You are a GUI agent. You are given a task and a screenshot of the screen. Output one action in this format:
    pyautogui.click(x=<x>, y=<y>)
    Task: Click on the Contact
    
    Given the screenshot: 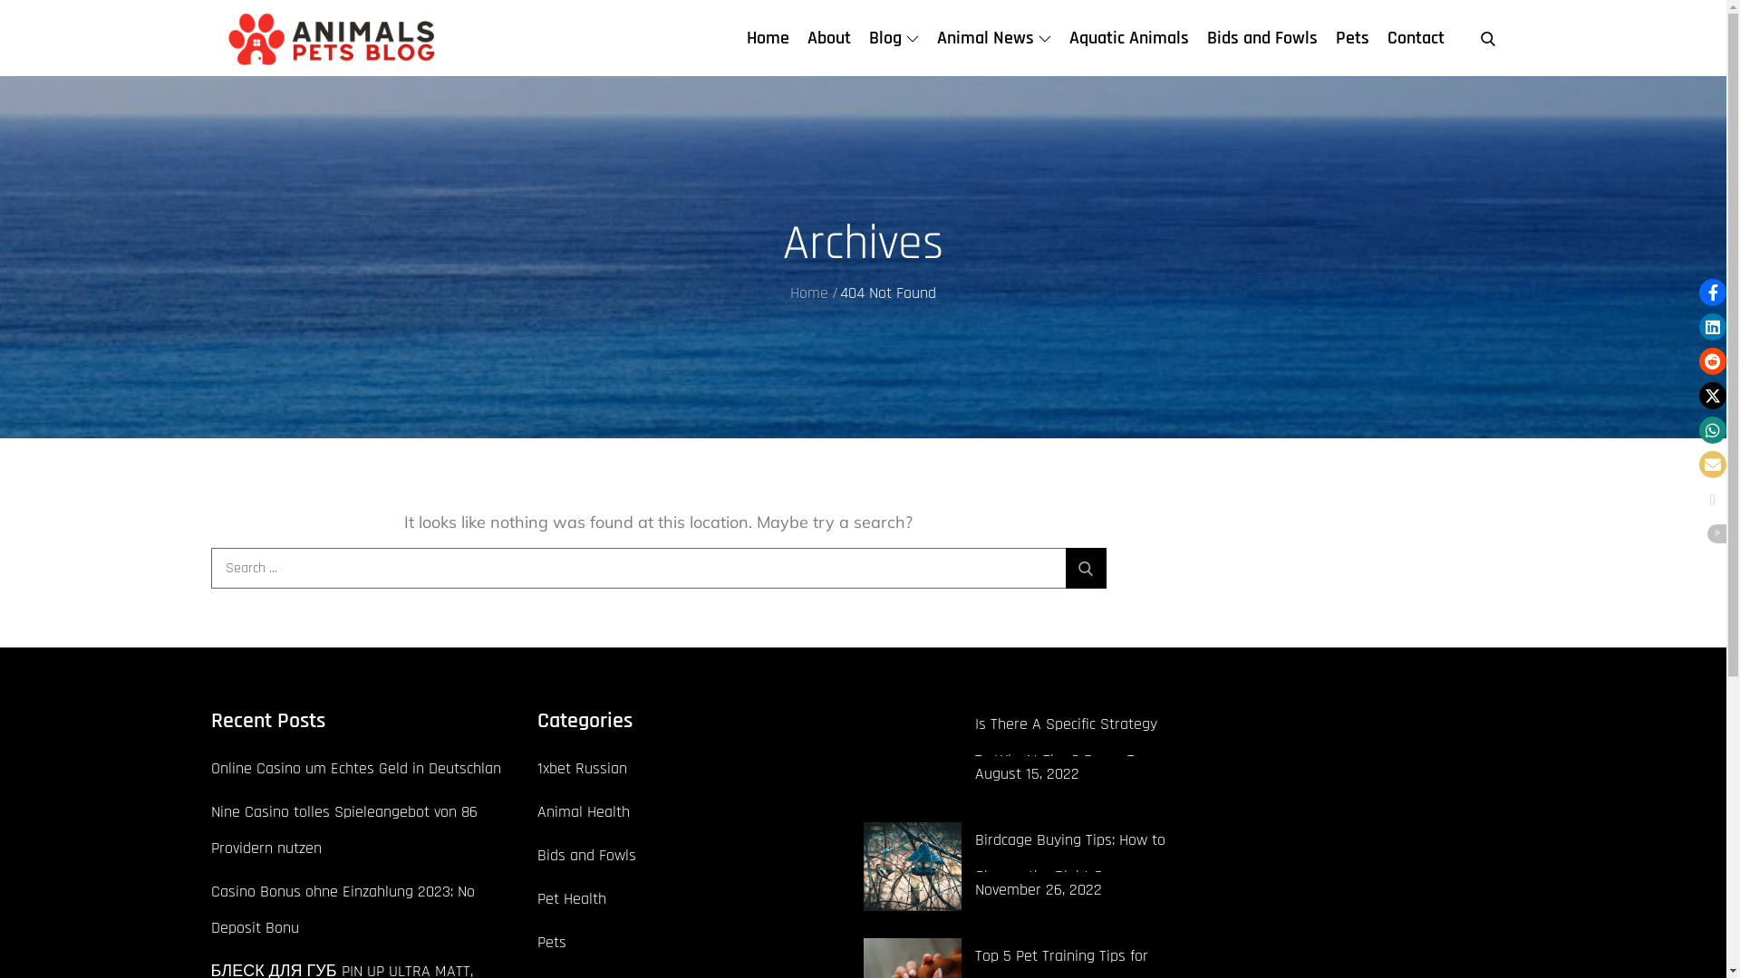 What is the action you would take?
    pyautogui.click(x=1416, y=38)
    